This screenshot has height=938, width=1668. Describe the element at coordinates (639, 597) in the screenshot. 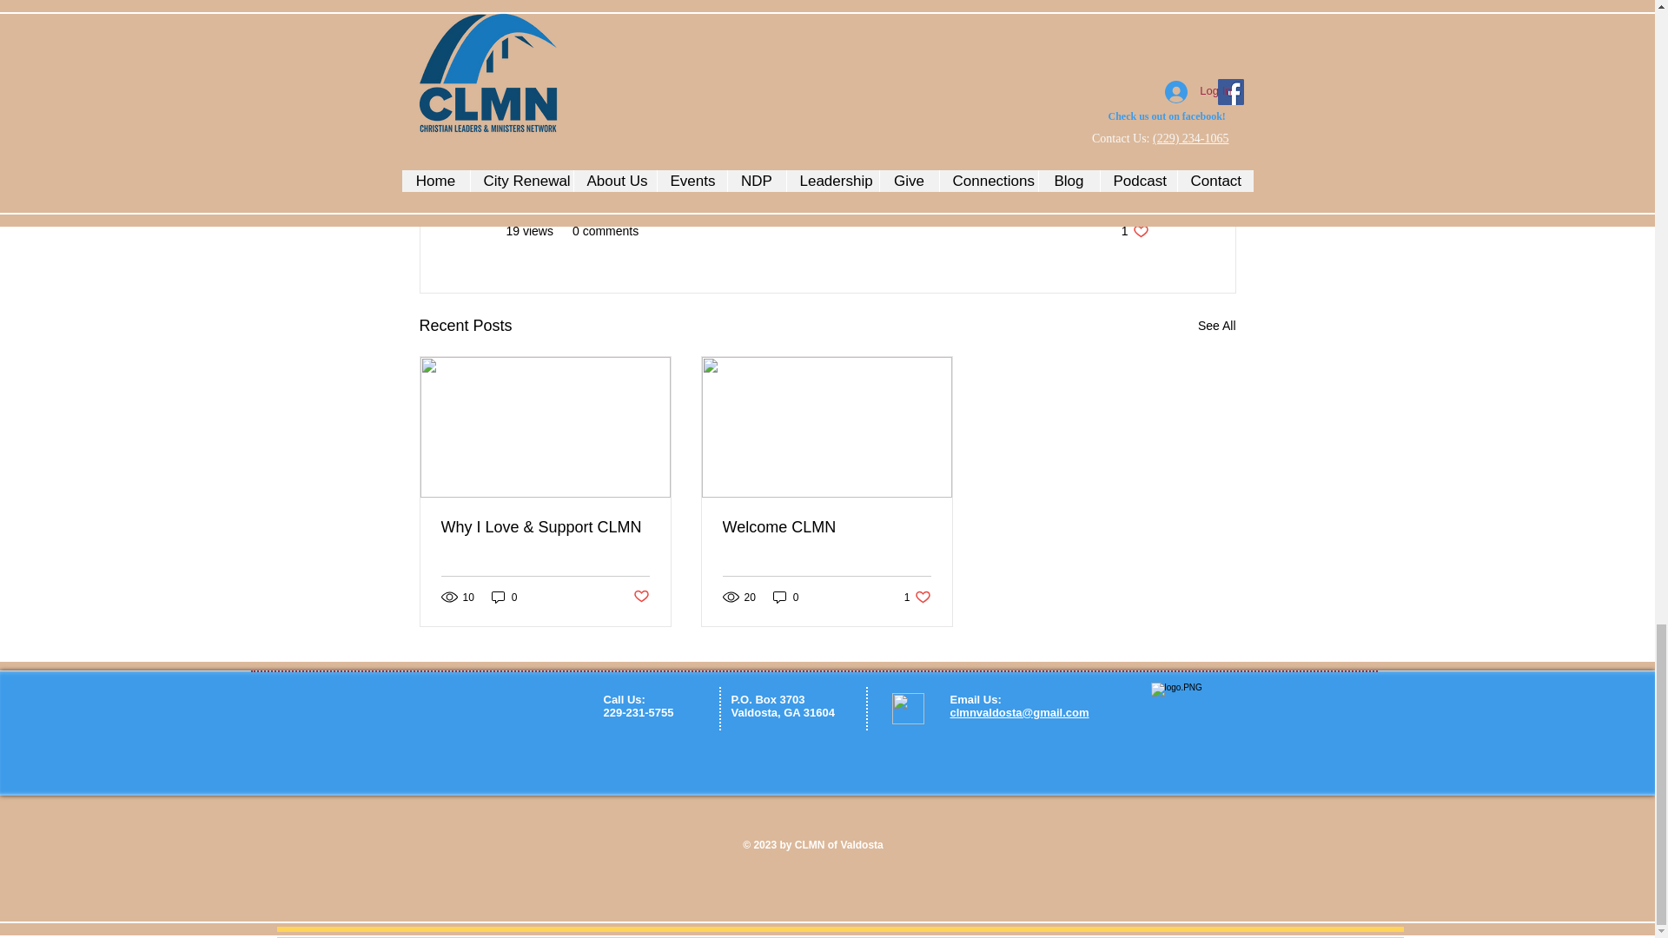

I see `0` at that location.